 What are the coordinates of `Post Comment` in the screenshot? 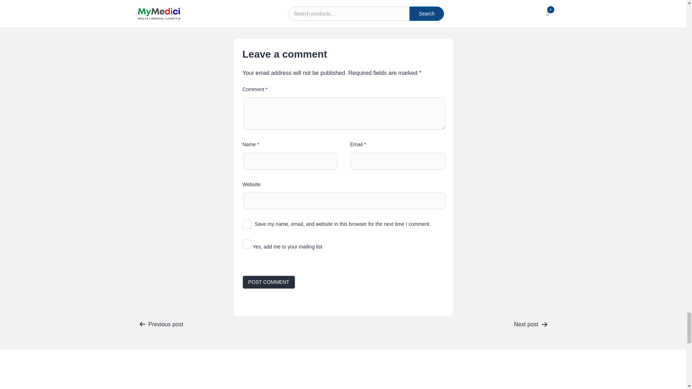 It's located at (268, 282).